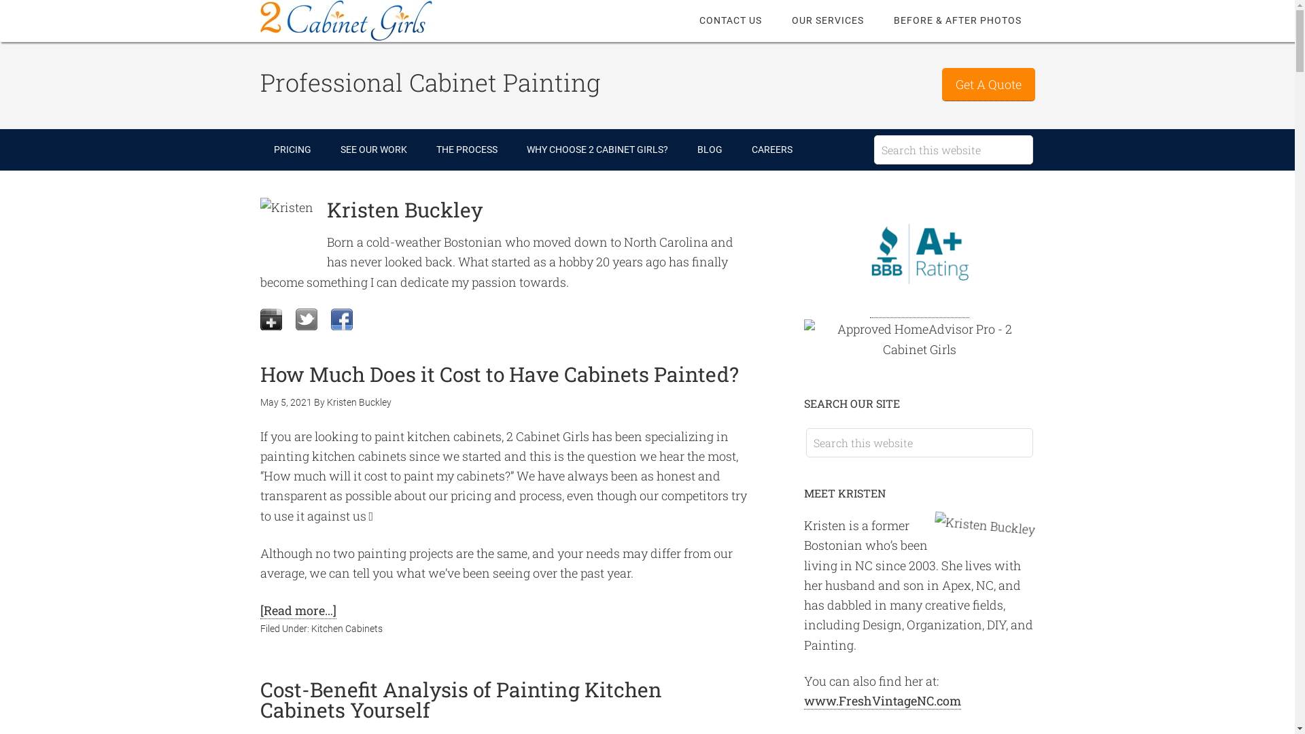 The width and height of the screenshot is (1305, 734). What do you see at coordinates (730, 20) in the screenshot?
I see `CONTACT US` at bounding box center [730, 20].